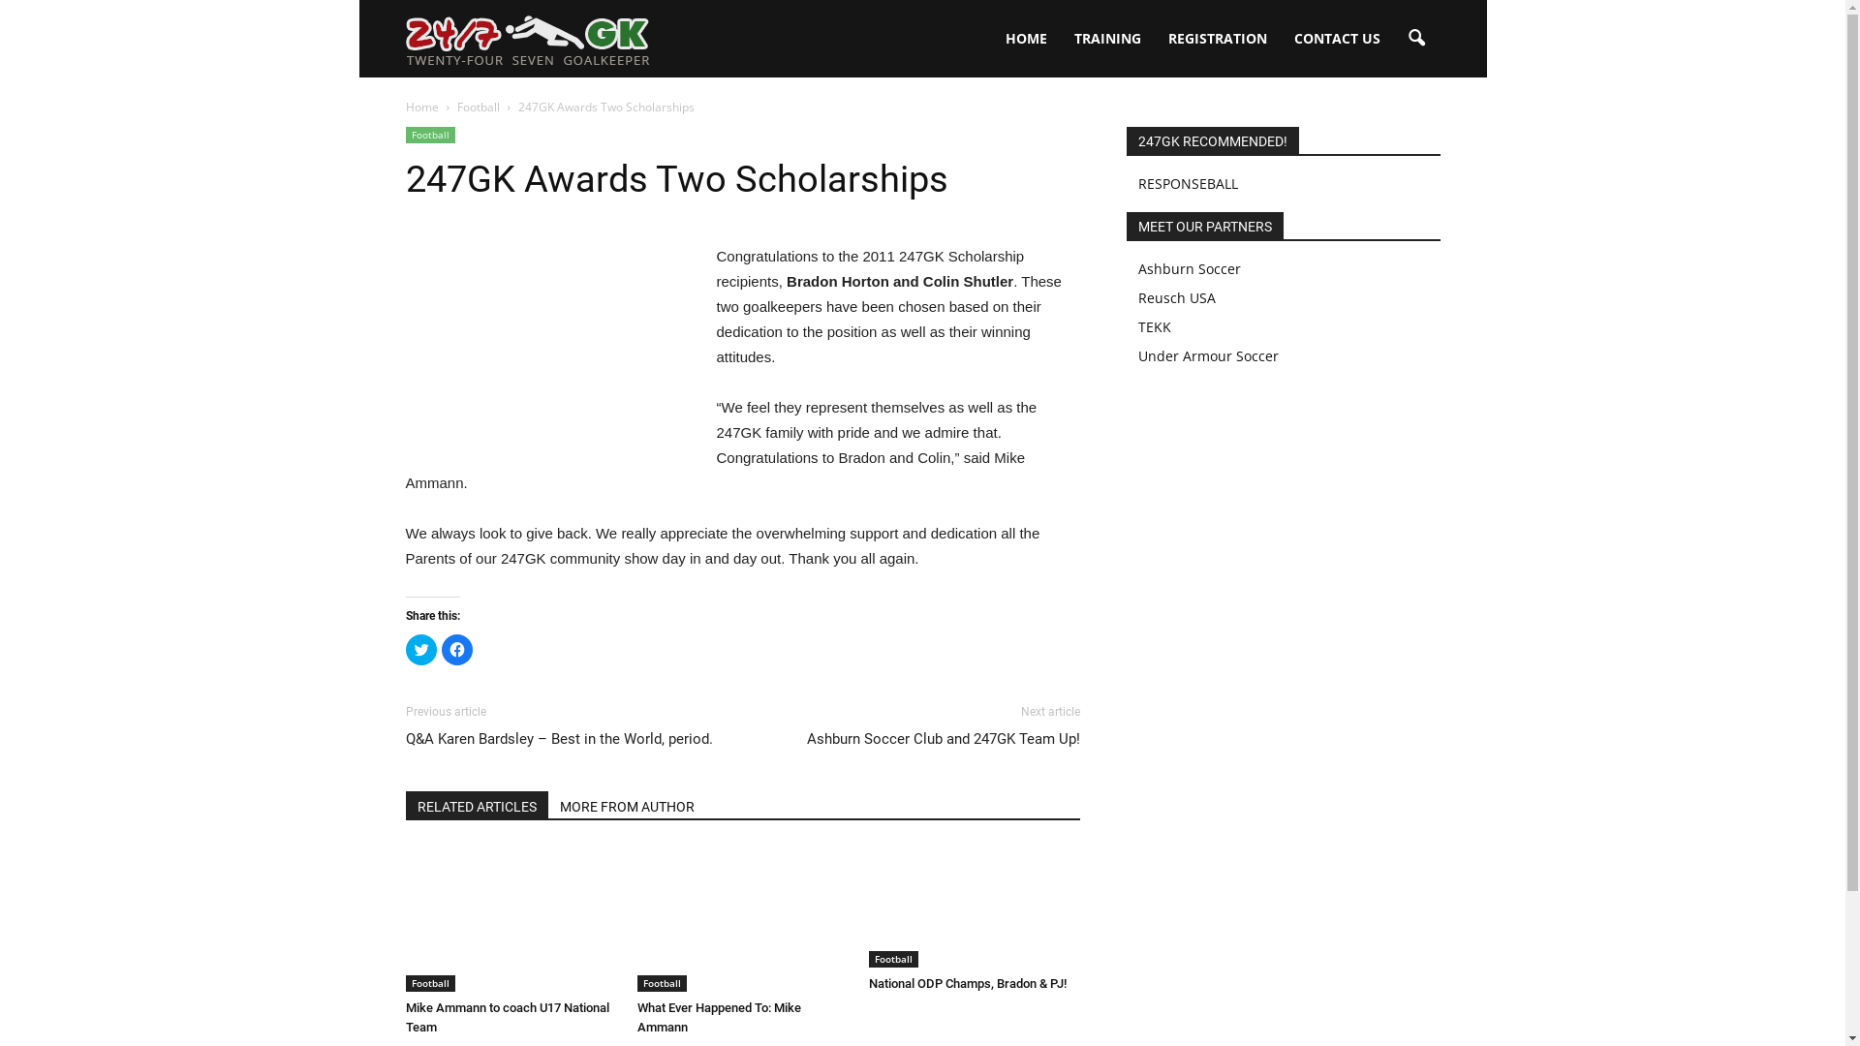  Describe the element at coordinates (1154, 327) in the screenshot. I see `TEKK` at that location.